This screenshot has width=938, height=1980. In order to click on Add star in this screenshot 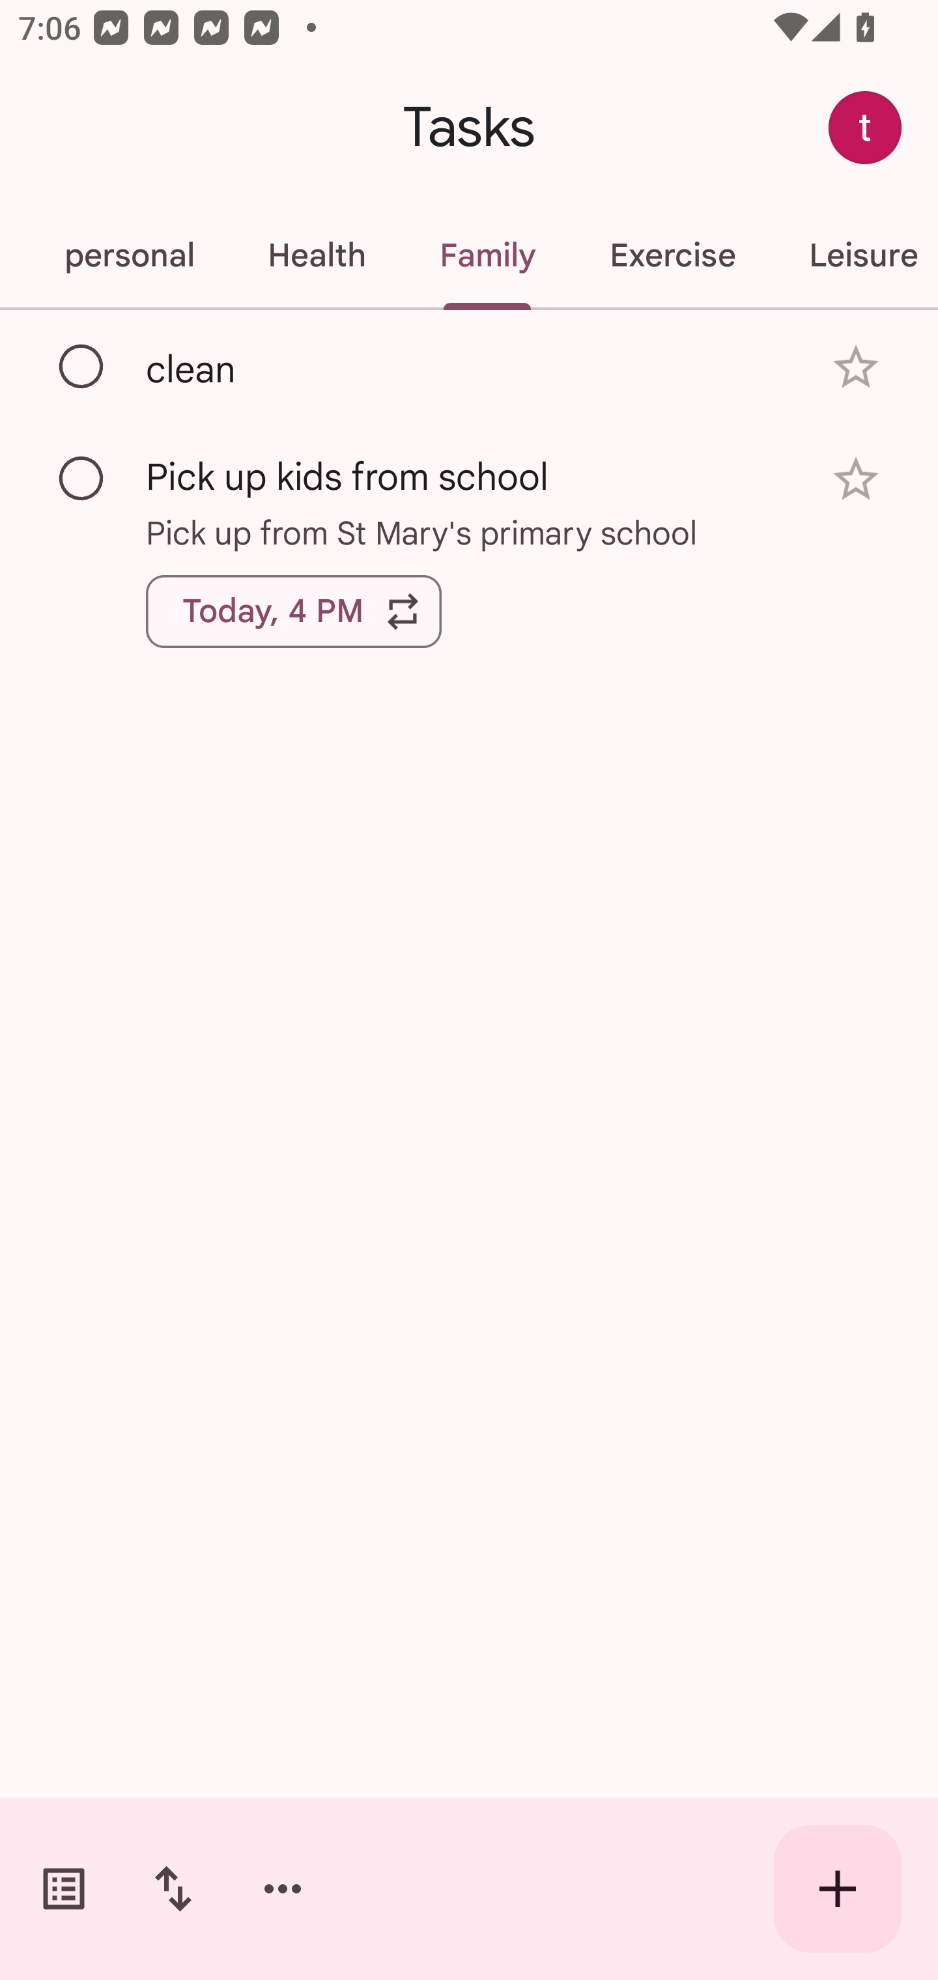, I will do `click(856, 479)`.